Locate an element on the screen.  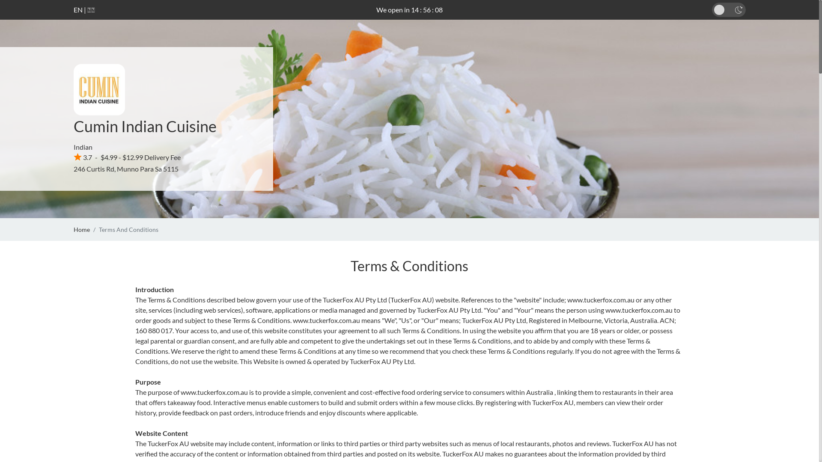
EN is located at coordinates (78, 9).